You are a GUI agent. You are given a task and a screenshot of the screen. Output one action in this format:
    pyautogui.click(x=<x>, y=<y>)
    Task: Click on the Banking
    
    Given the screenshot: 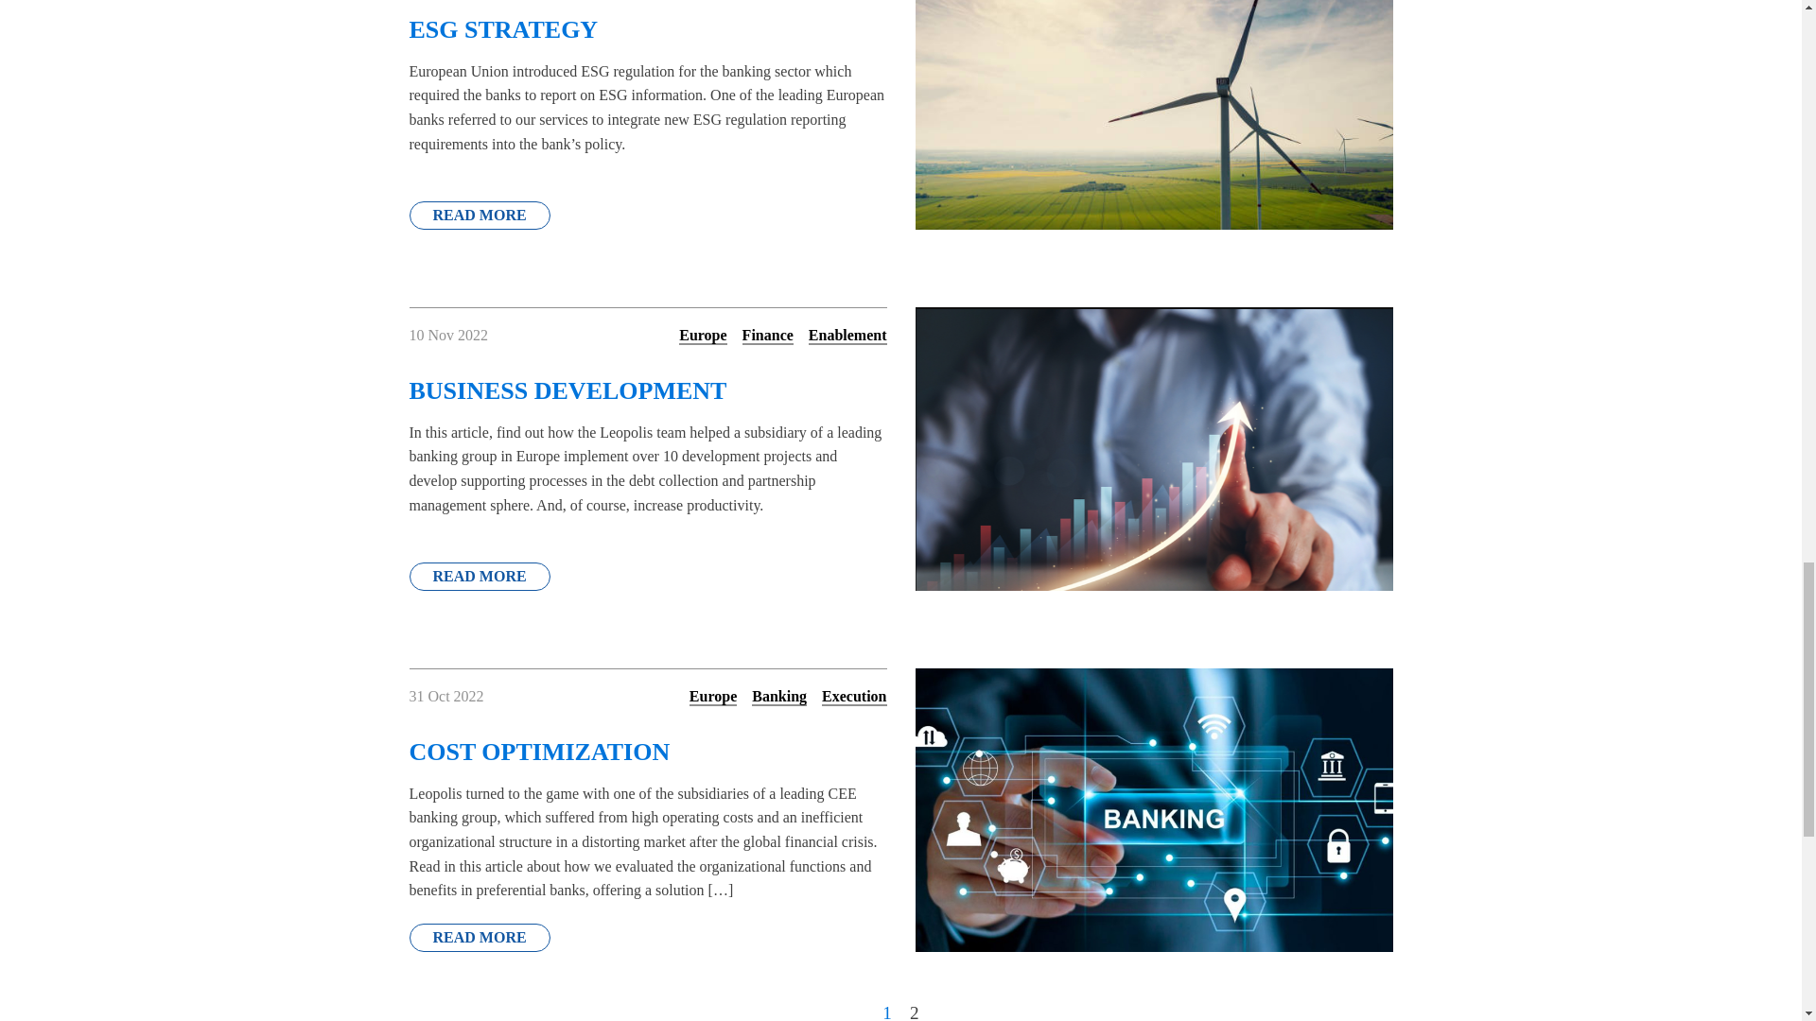 What is the action you would take?
    pyautogui.click(x=778, y=697)
    